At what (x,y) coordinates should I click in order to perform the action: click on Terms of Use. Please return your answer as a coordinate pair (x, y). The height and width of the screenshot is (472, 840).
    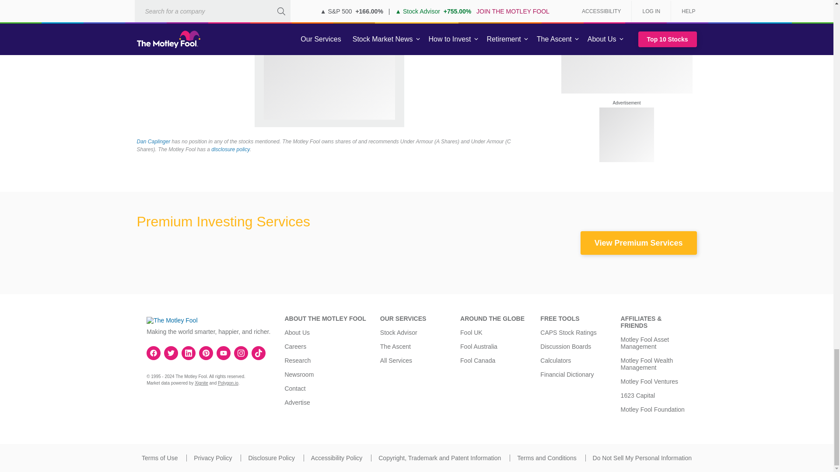
    Looking at the image, I should click on (159, 458).